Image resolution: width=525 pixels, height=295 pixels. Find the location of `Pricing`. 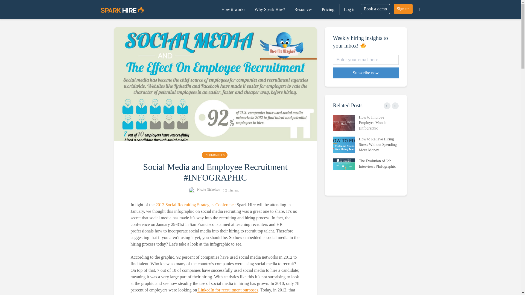

Pricing is located at coordinates (328, 10).